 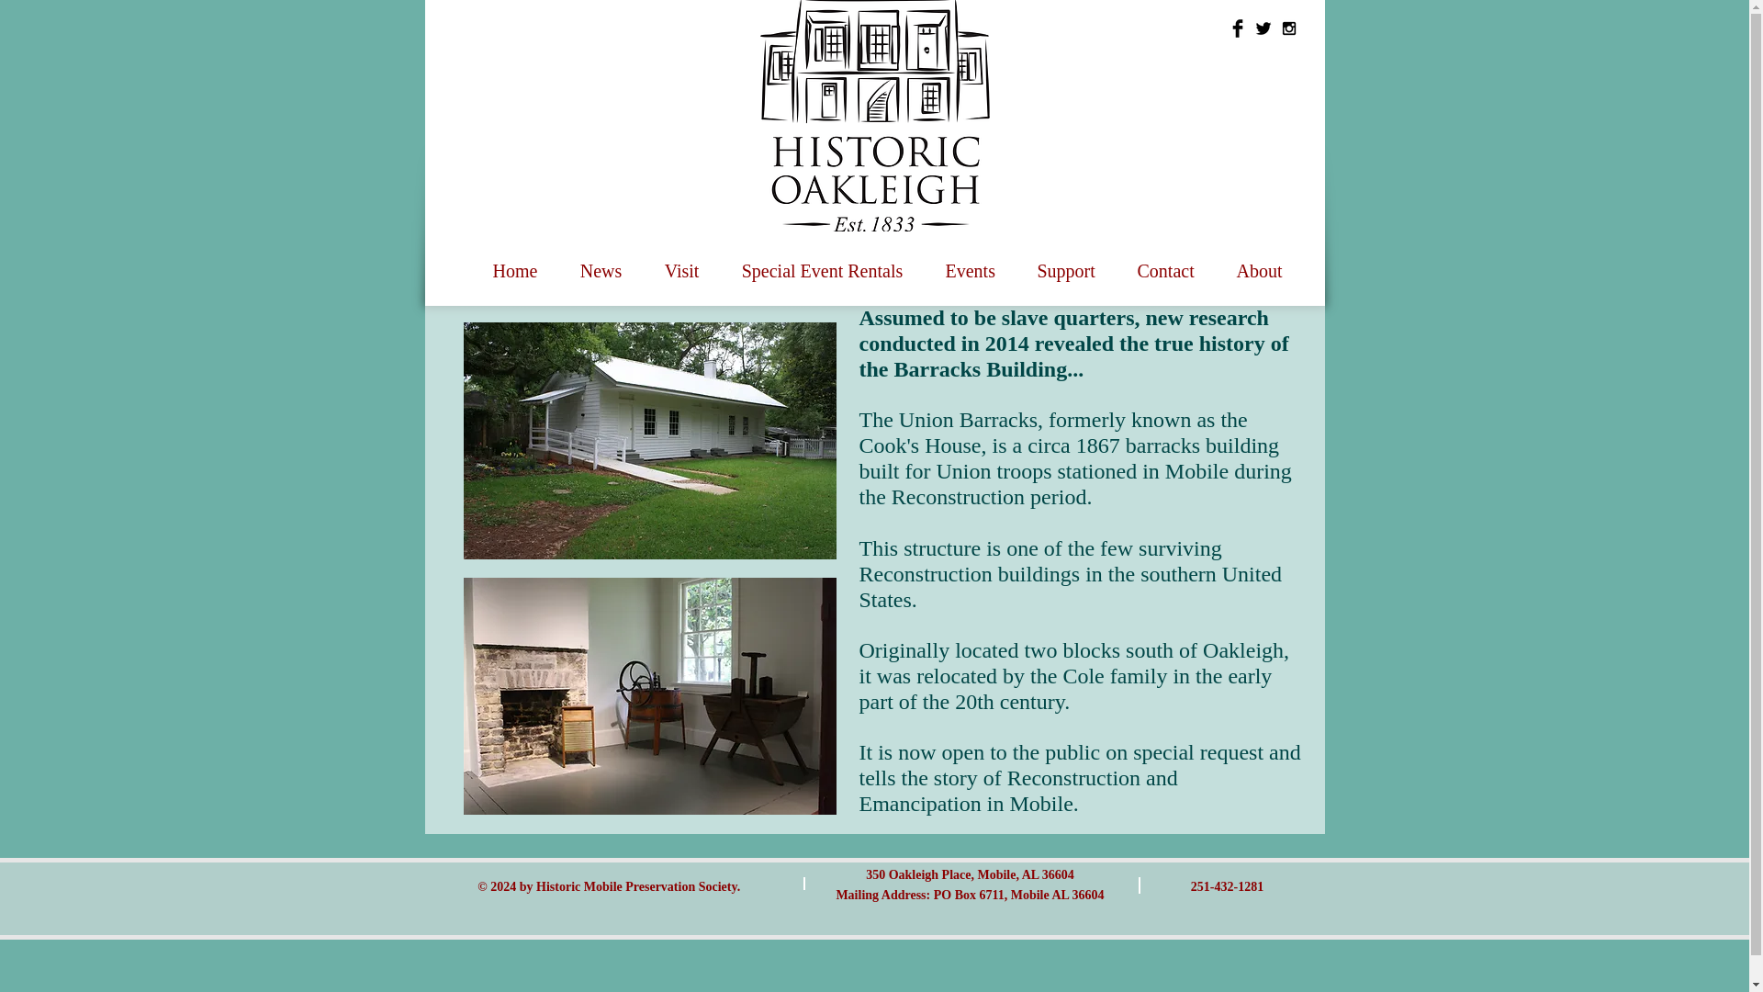 What do you see at coordinates (681, 263) in the screenshot?
I see `Visit` at bounding box center [681, 263].